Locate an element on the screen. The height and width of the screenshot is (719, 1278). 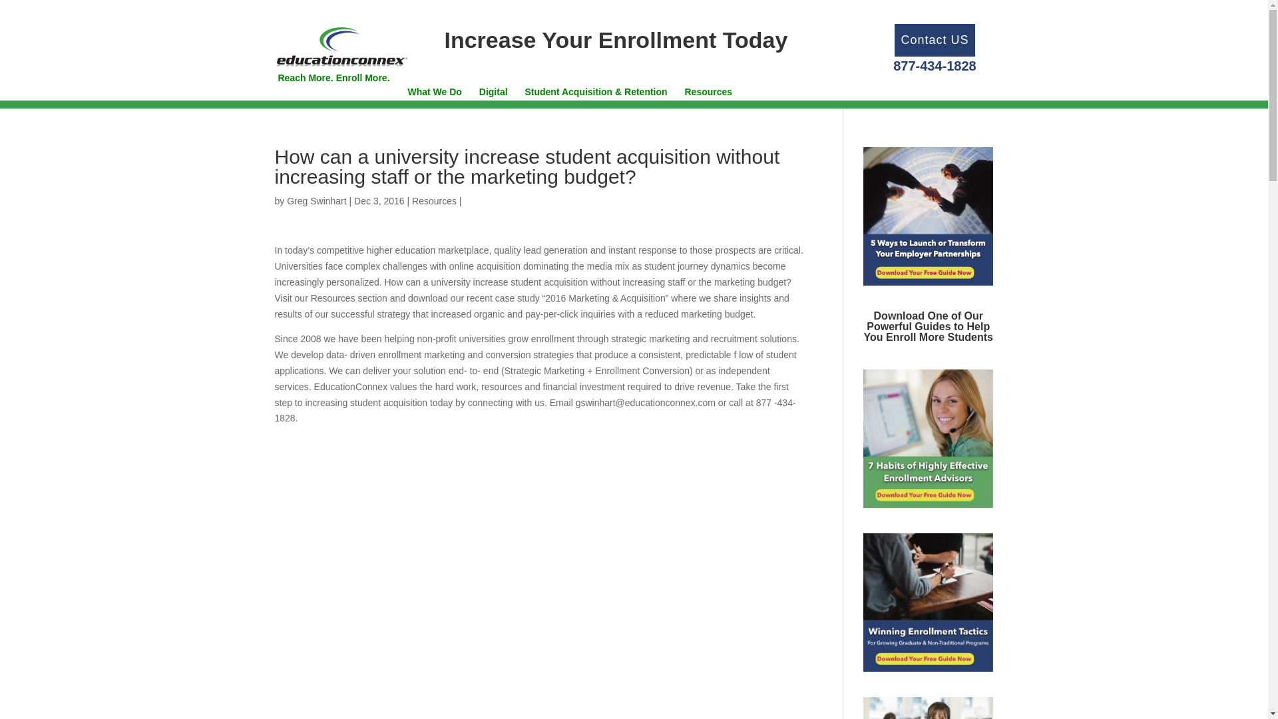
Resources is located at coordinates (708, 103).